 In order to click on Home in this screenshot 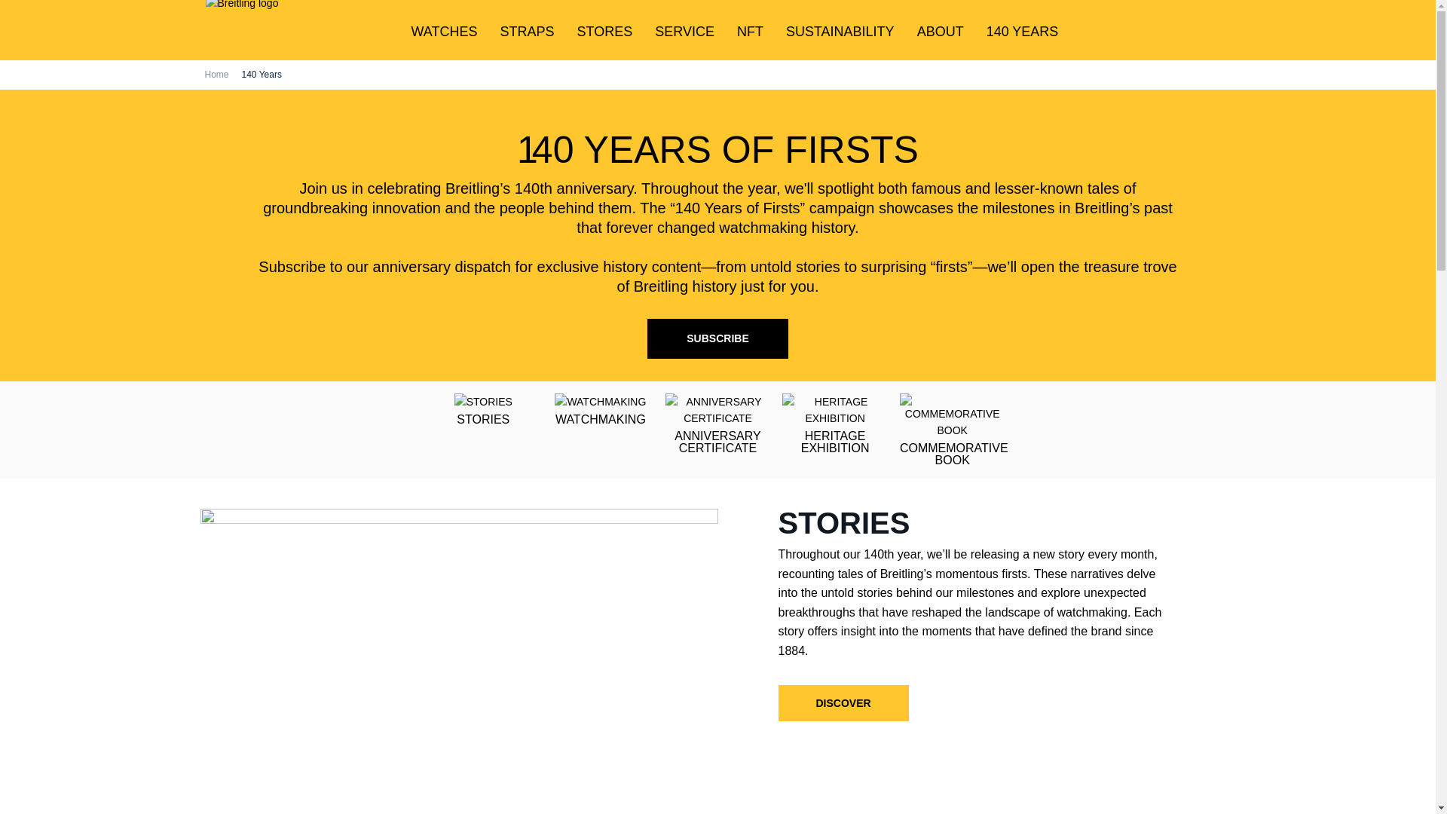, I will do `click(217, 75)`.